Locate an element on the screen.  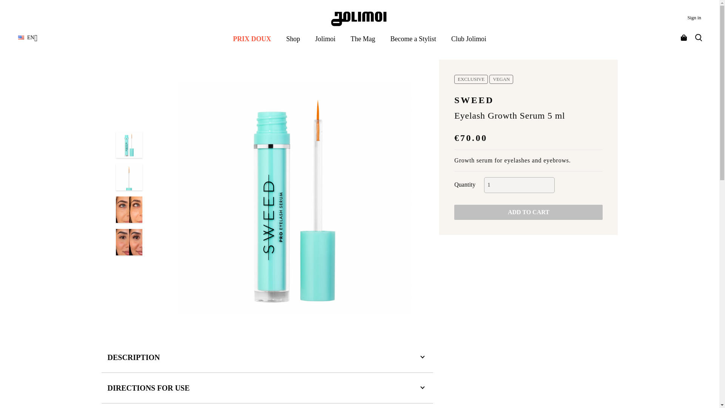
Eyelash Growth Serum 5 ml - Sweed is located at coordinates (129, 209).